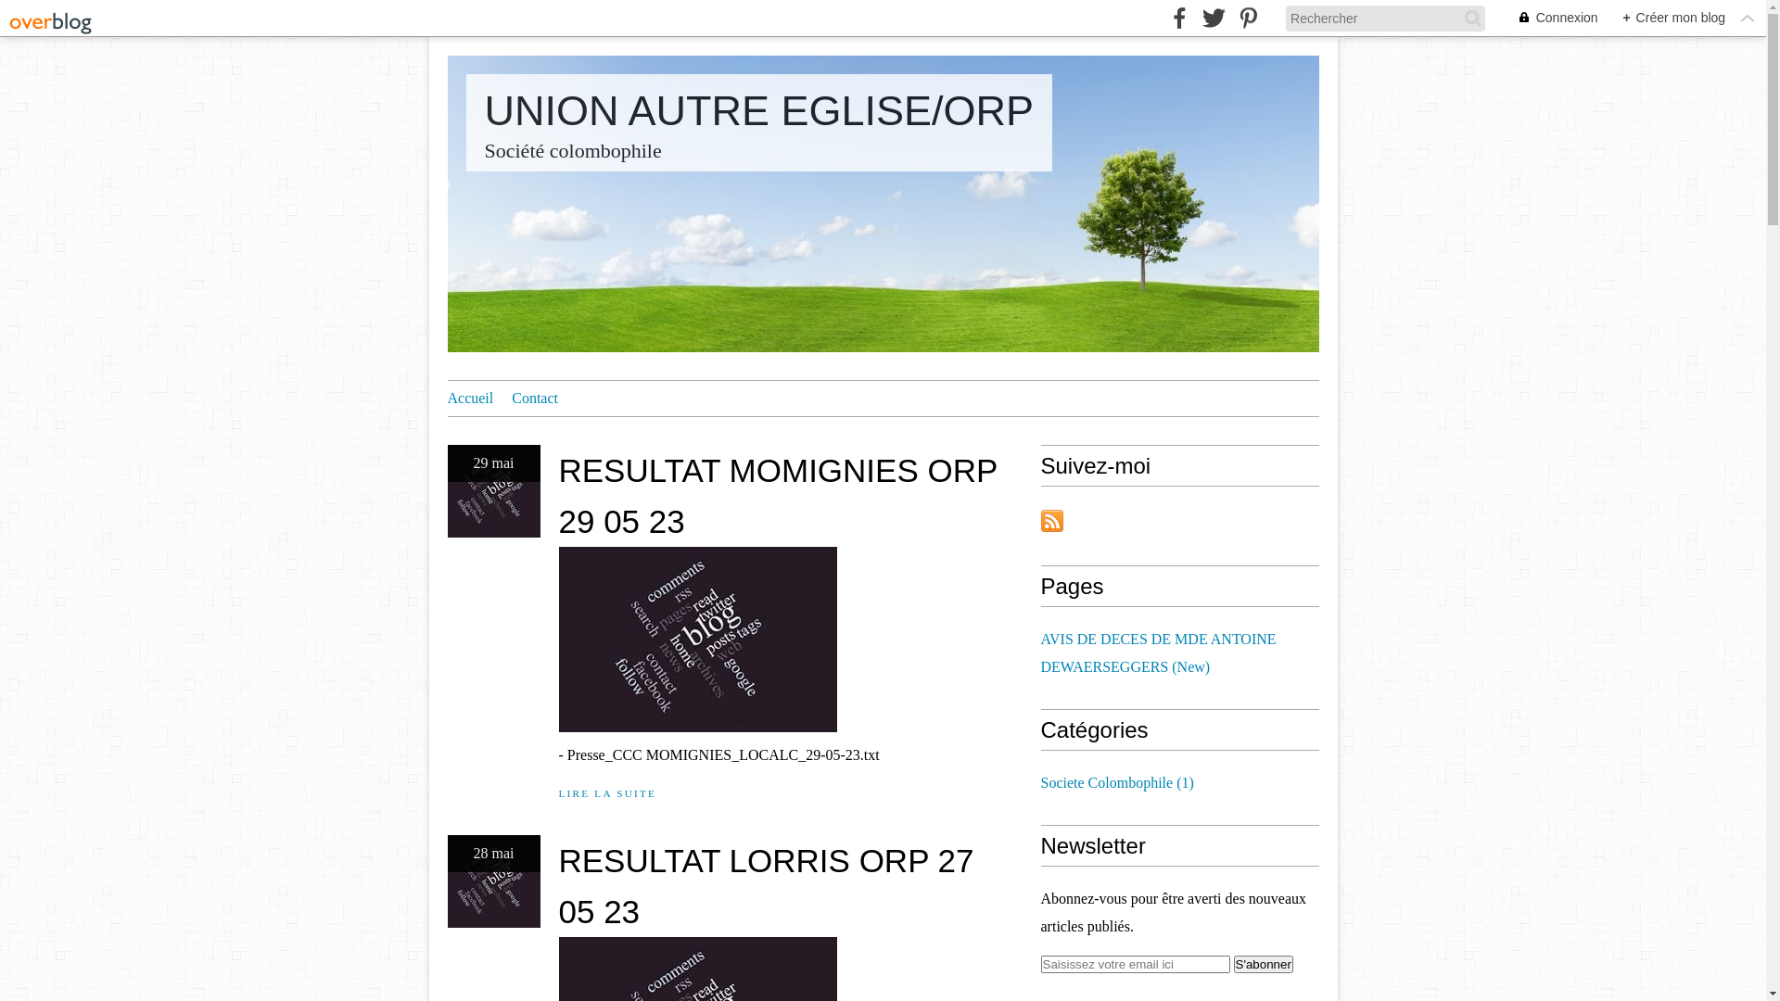  What do you see at coordinates (493, 886) in the screenshot?
I see `28 mai` at bounding box center [493, 886].